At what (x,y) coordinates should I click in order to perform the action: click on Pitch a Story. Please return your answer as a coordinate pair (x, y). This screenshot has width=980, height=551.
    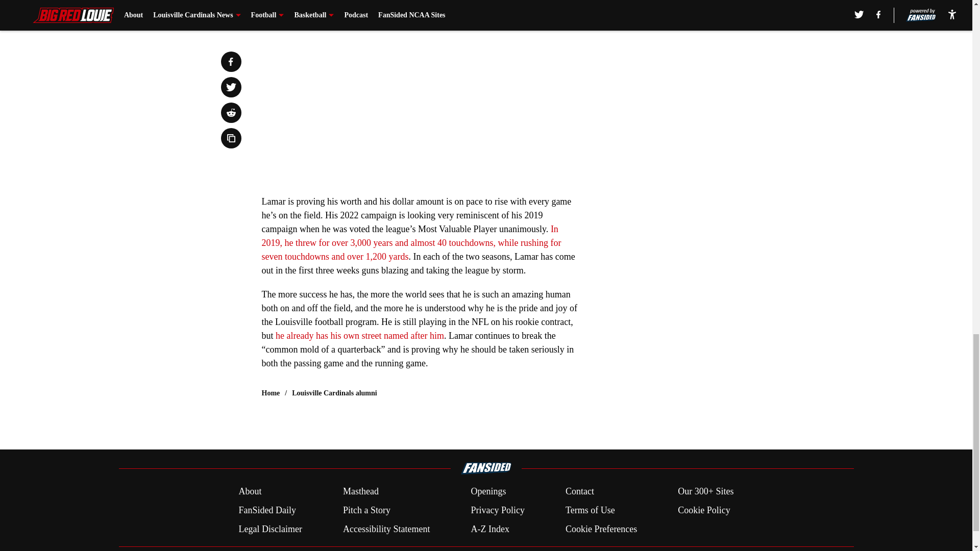
    Looking at the image, I should click on (366, 510).